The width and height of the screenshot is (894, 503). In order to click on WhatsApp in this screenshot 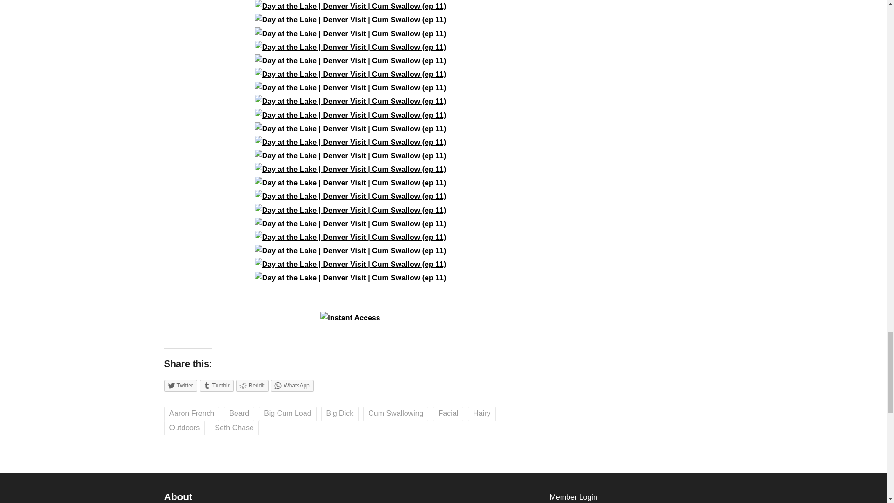, I will do `click(292, 386)`.